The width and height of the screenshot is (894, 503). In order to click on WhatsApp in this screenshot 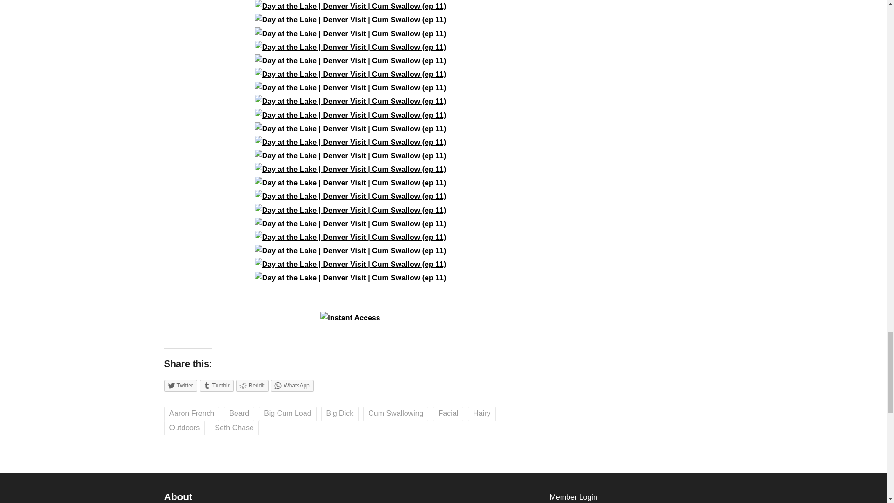, I will do `click(292, 386)`.